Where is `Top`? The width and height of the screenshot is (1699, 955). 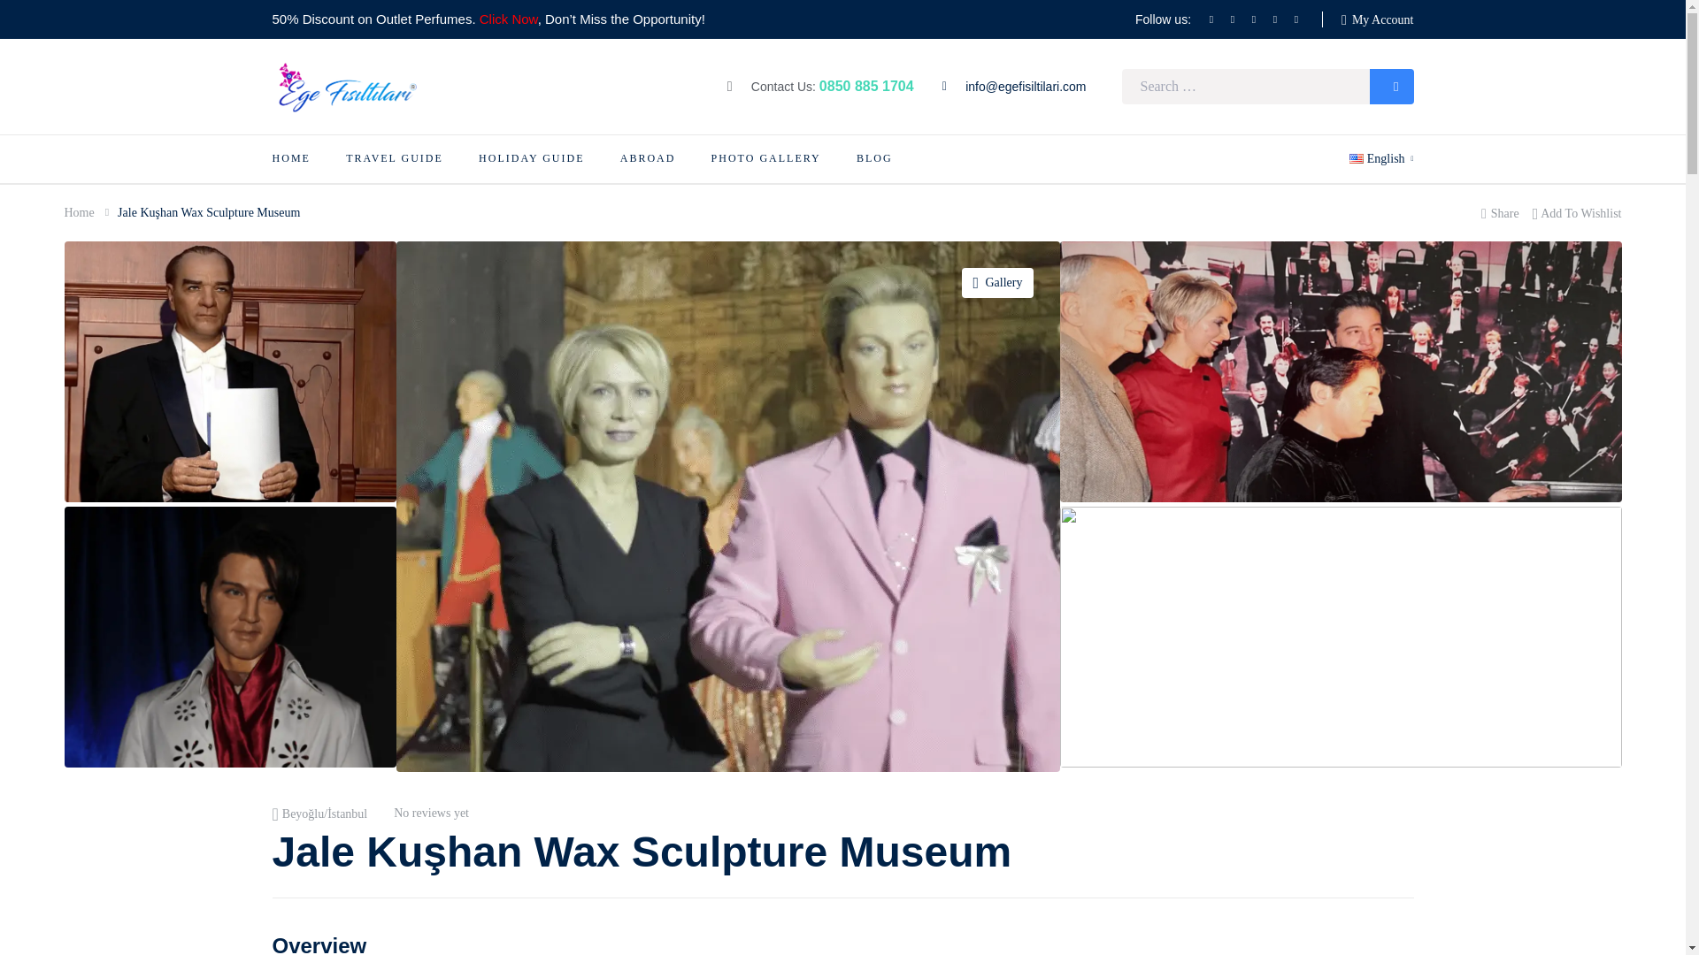 Top is located at coordinates (1657, 921).